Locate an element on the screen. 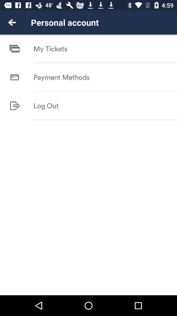  select the item to the left of the personal account item is located at coordinates (12, 22).